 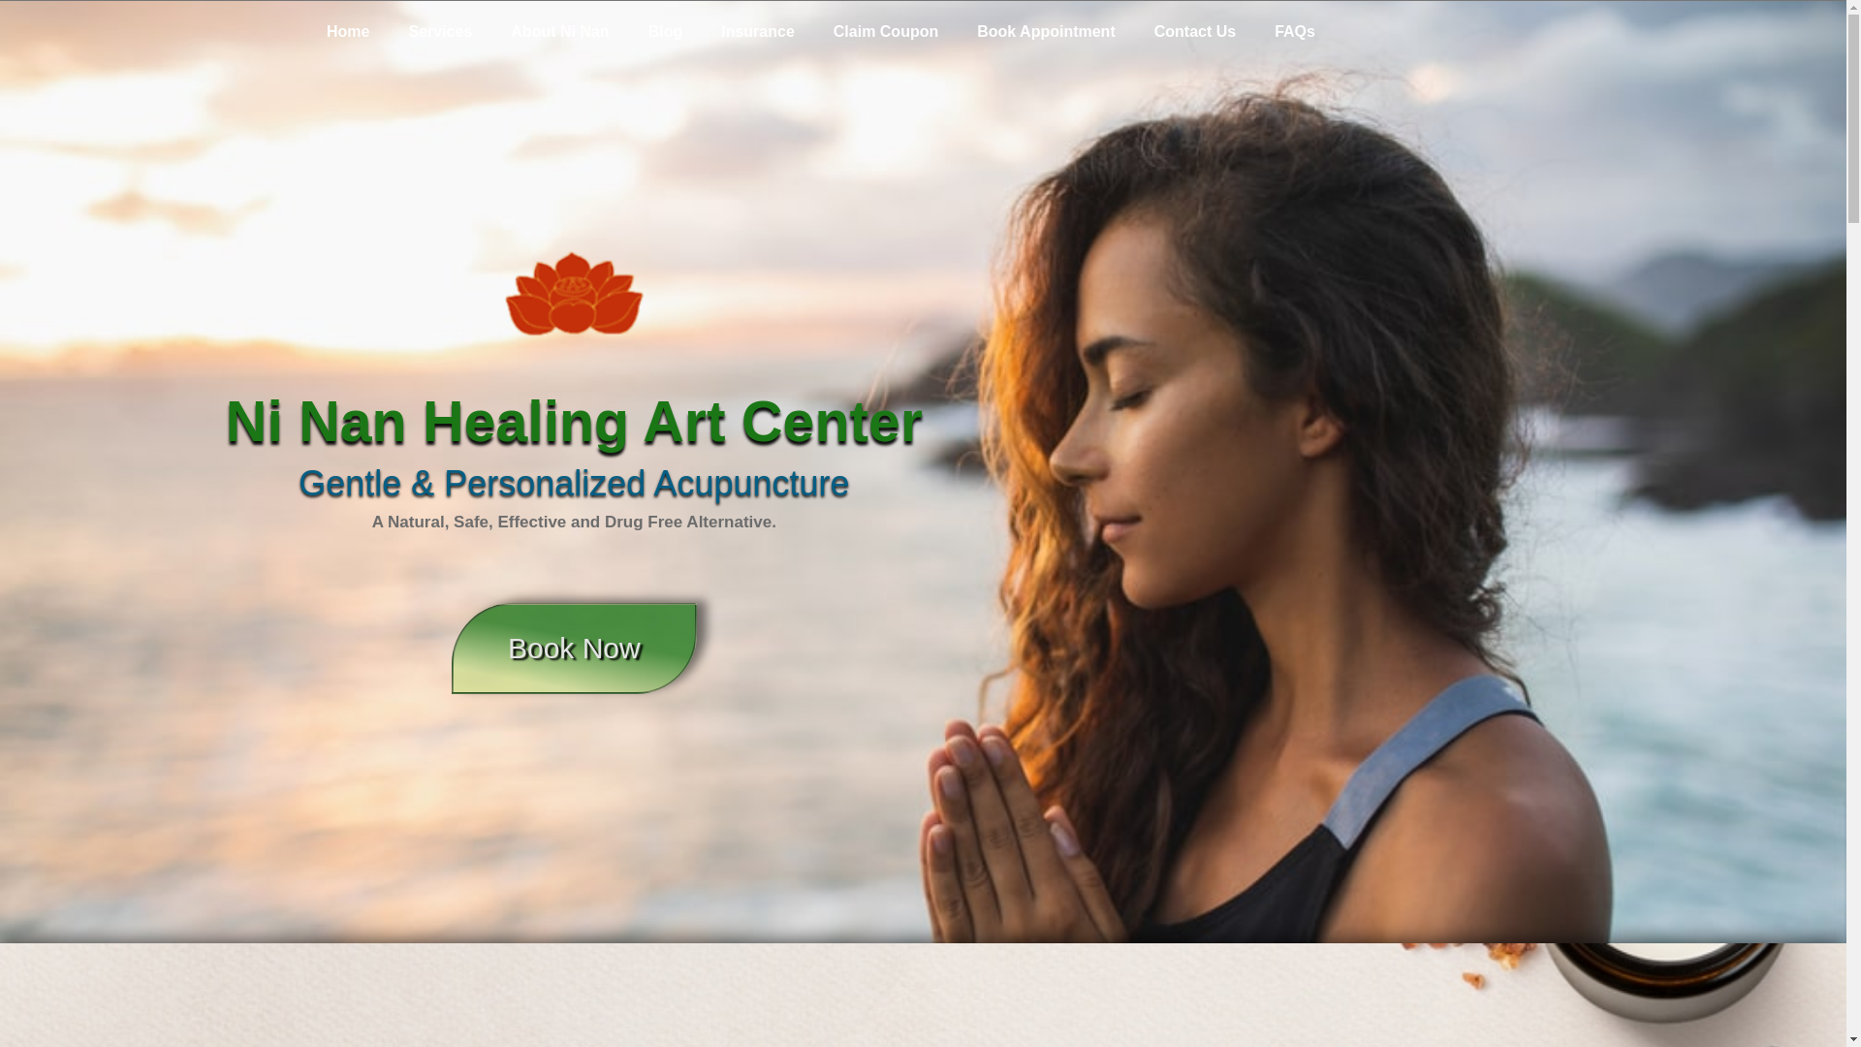 I want to click on Acupuncture, so click(x=750, y=483).